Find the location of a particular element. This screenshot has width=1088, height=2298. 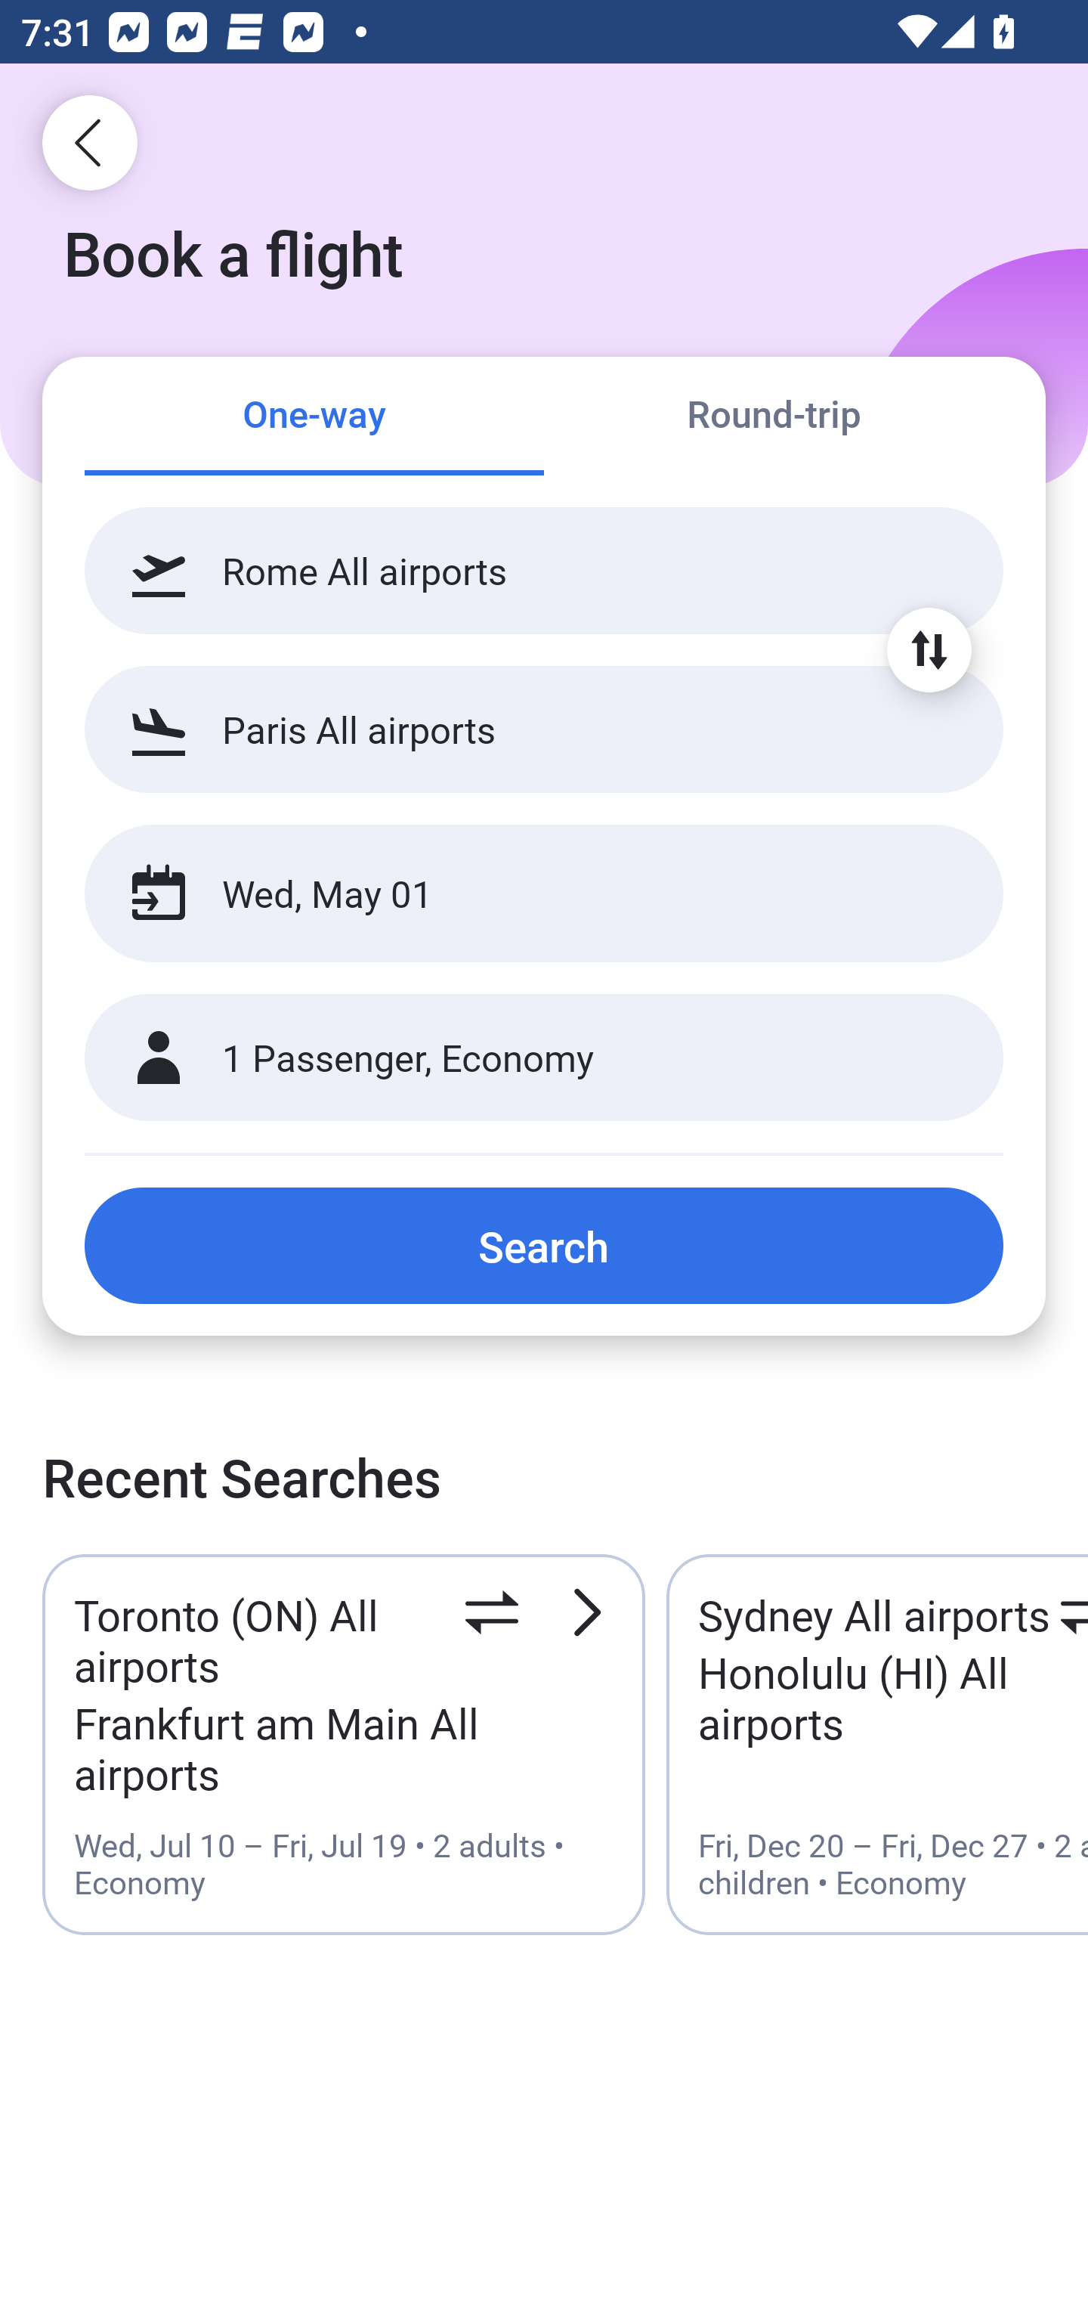

Wed, May 01 is located at coordinates (512, 893).